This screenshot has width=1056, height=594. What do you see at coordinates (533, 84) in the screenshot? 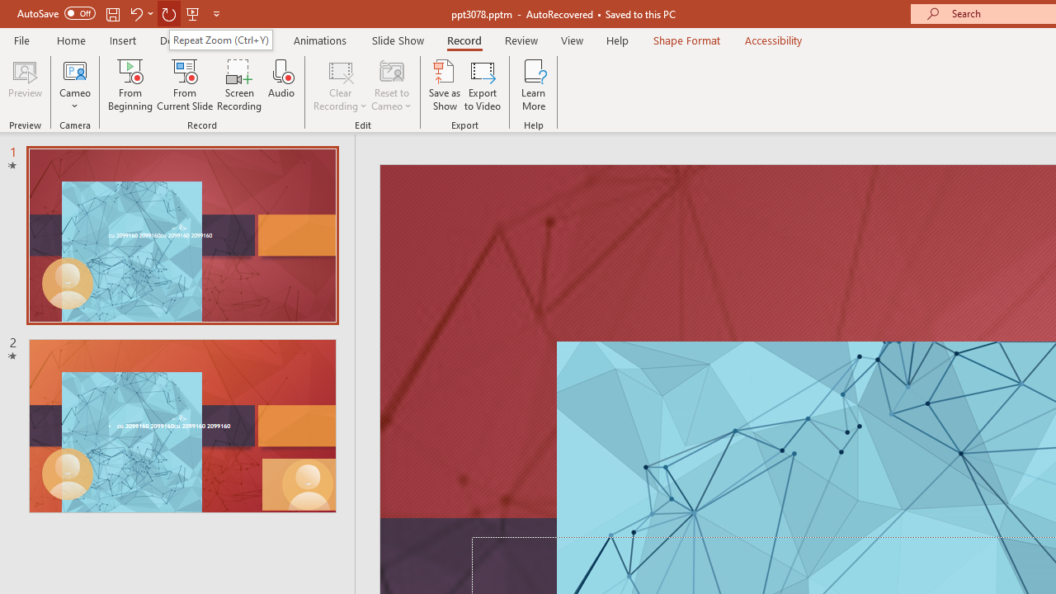
I see `Learn More` at bounding box center [533, 84].